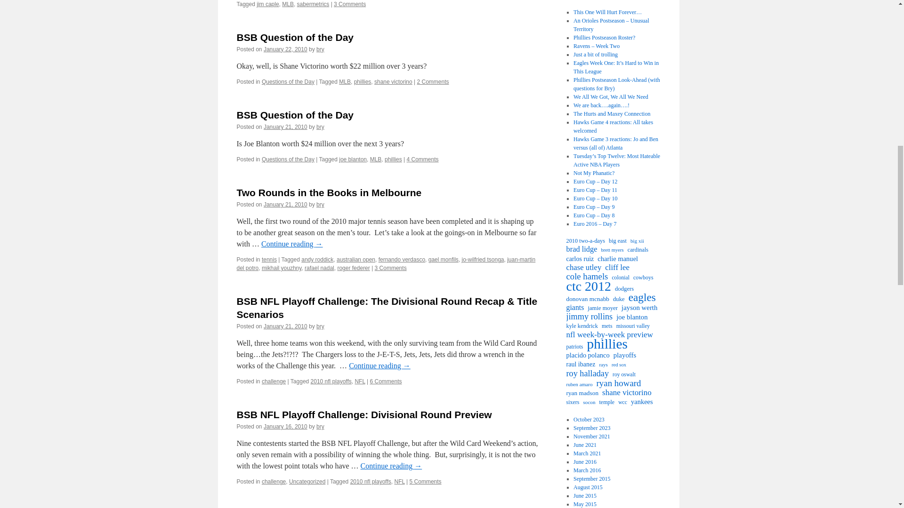  Describe the element at coordinates (320, 49) in the screenshot. I see `View all posts by bry` at that location.